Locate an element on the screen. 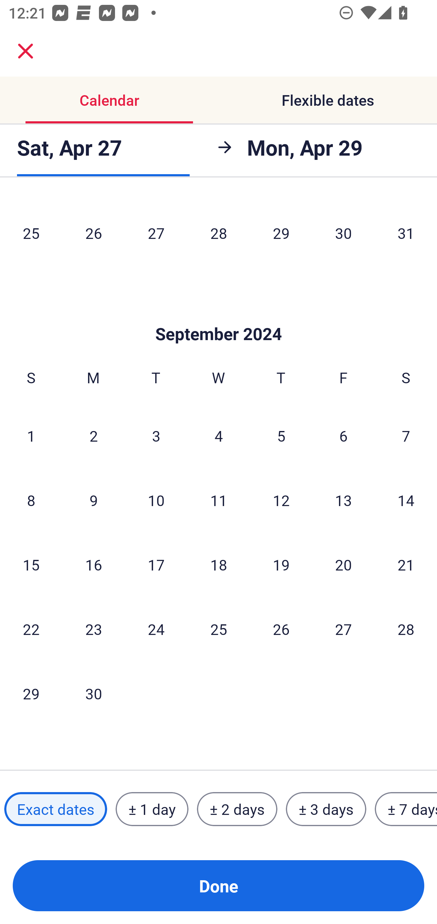 Image resolution: width=437 pixels, height=924 pixels. ± 3 days is located at coordinates (326, 809).